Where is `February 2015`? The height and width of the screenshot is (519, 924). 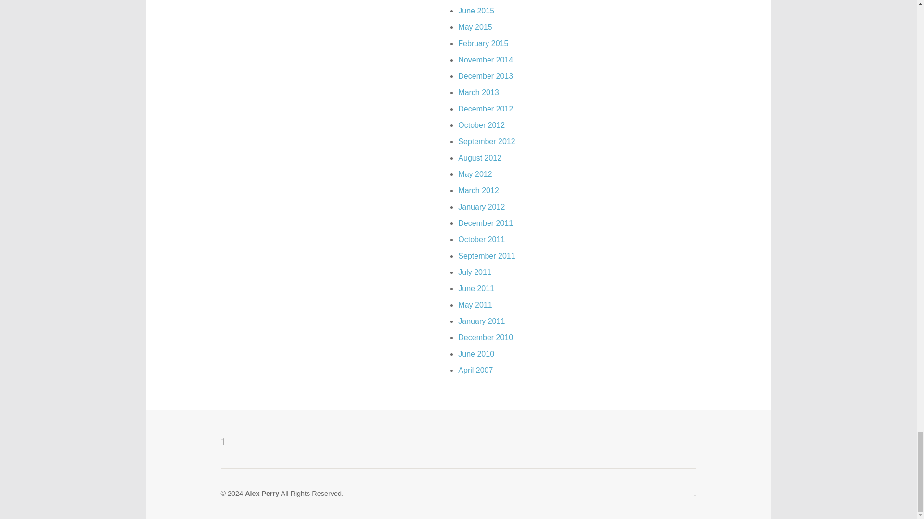
February 2015 is located at coordinates (483, 43).